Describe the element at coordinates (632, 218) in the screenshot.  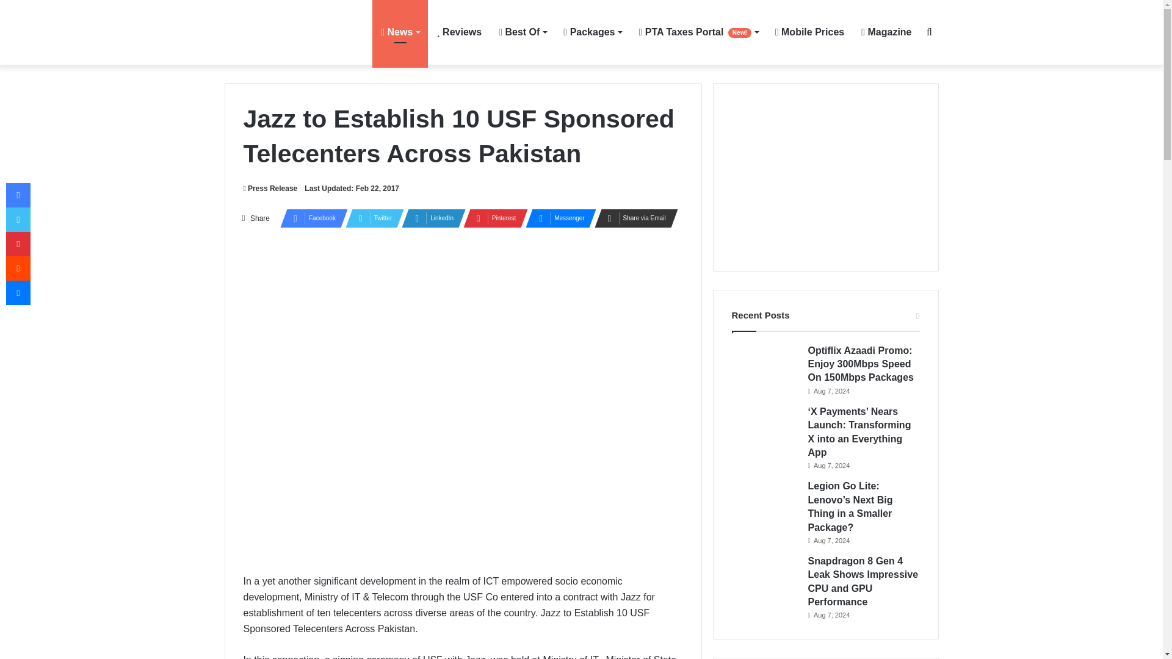
I see `Share via Email` at that location.